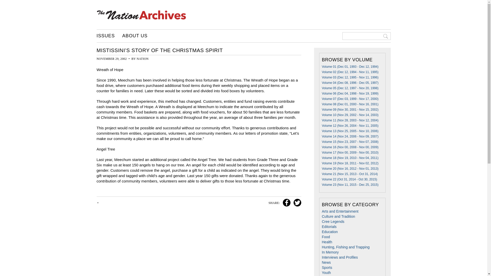  Describe the element at coordinates (340, 211) in the screenshot. I see `Arts and Entertainment` at that location.